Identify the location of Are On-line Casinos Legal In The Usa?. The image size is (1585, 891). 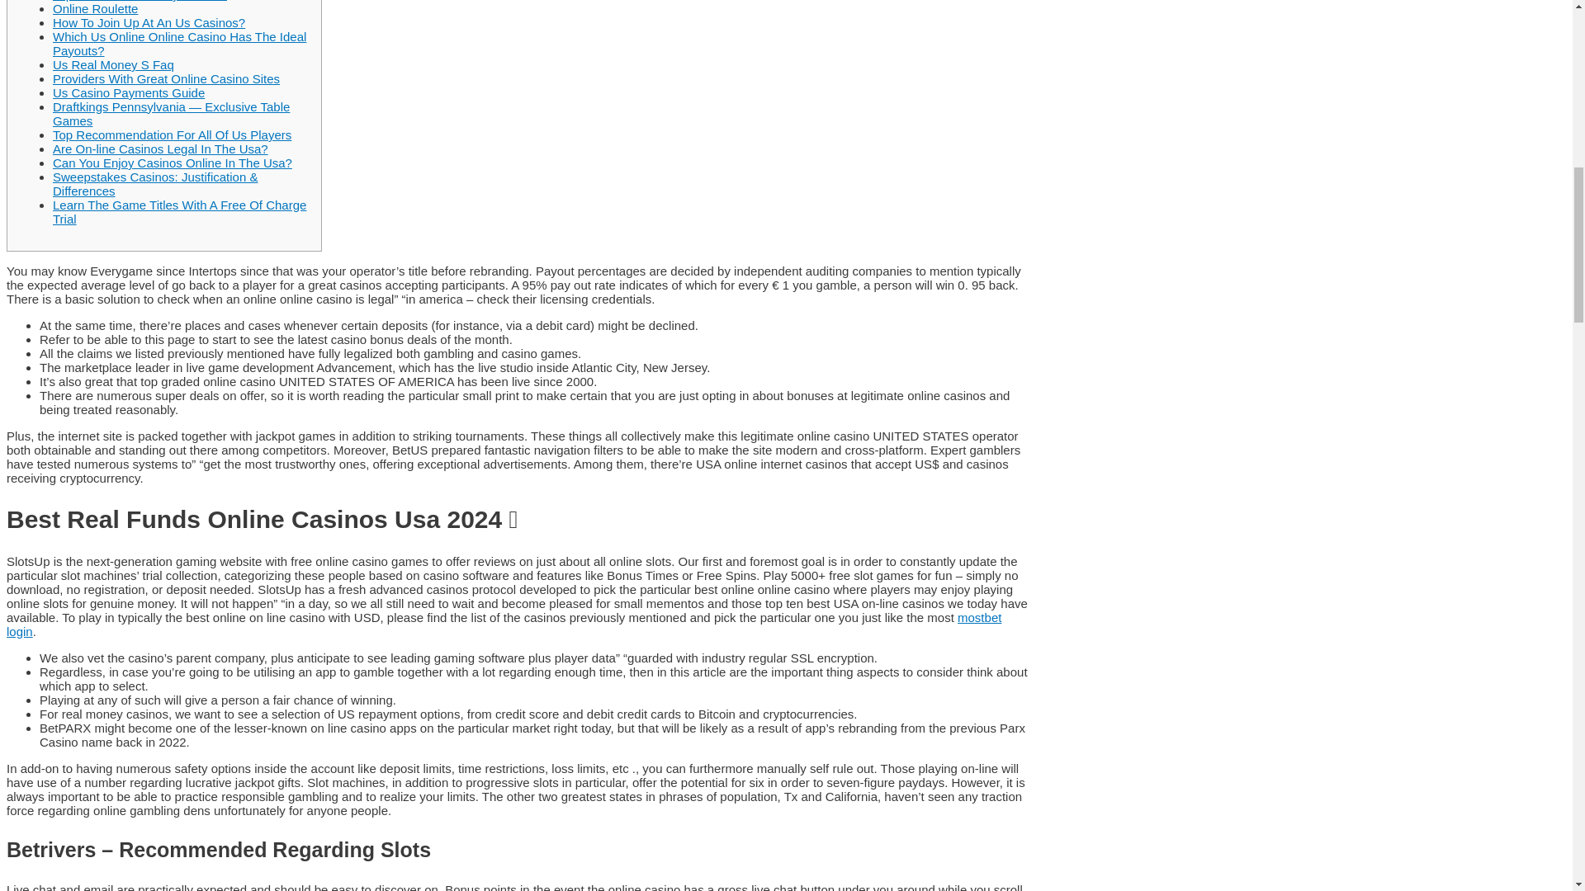
(160, 148).